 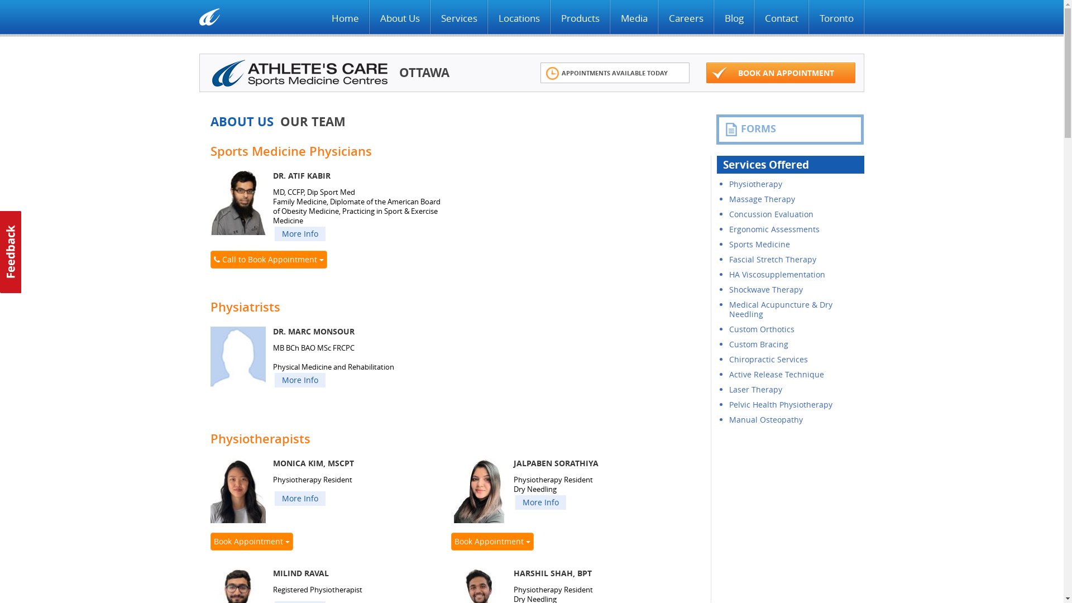 I want to click on Pelvic Health Physiotherapy, so click(x=781, y=404).